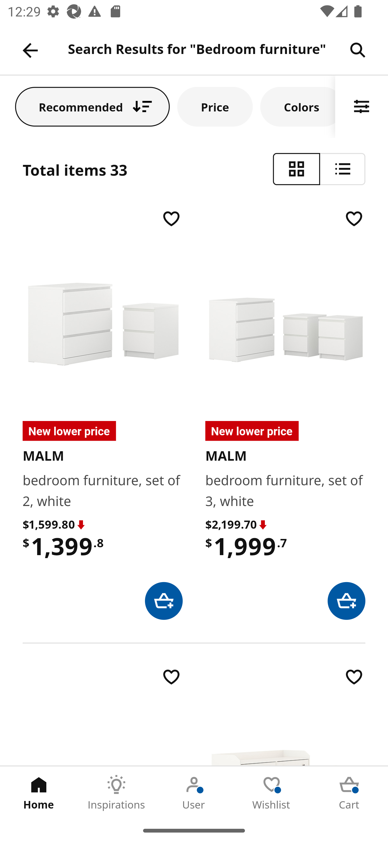  I want to click on User
Tab 3 of 5, so click(194, 793).